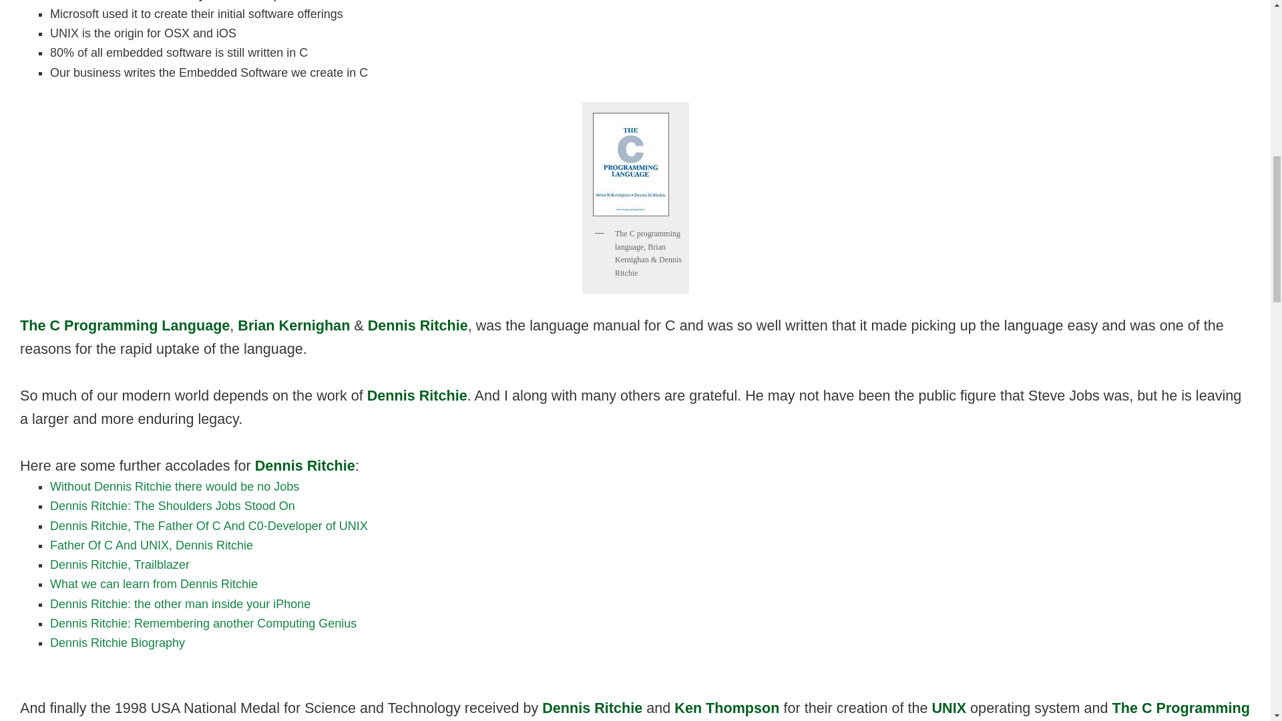  I want to click on Brian Kernighan, so click(294, 324).